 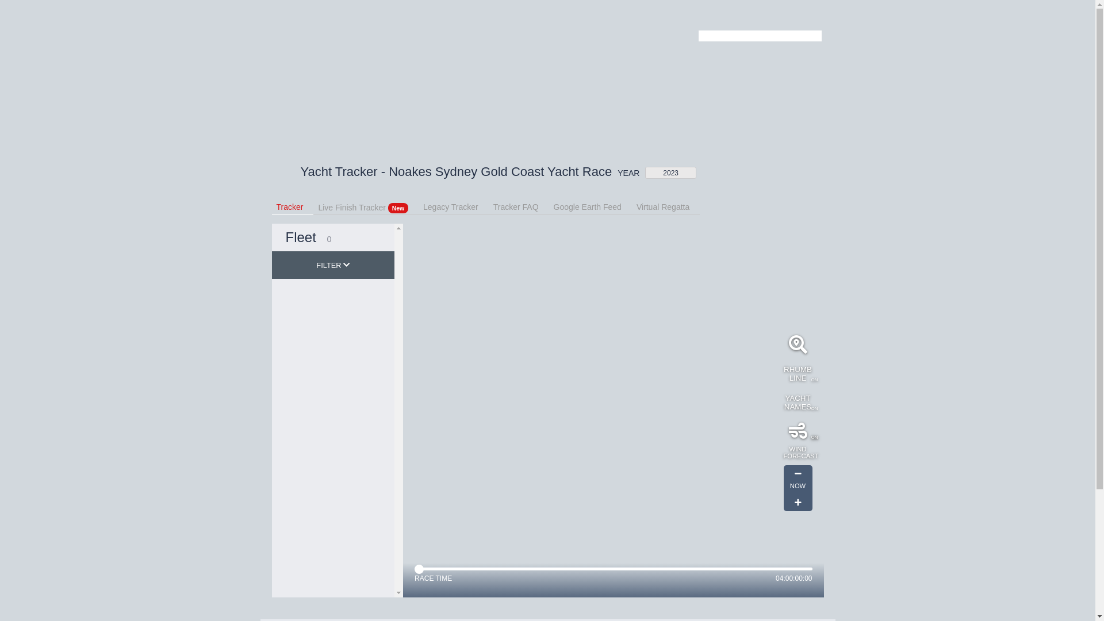 What do you see at coordinates (583, 60) in the screenshot?
I see `The Yachts` at bounding box center [583, 60].